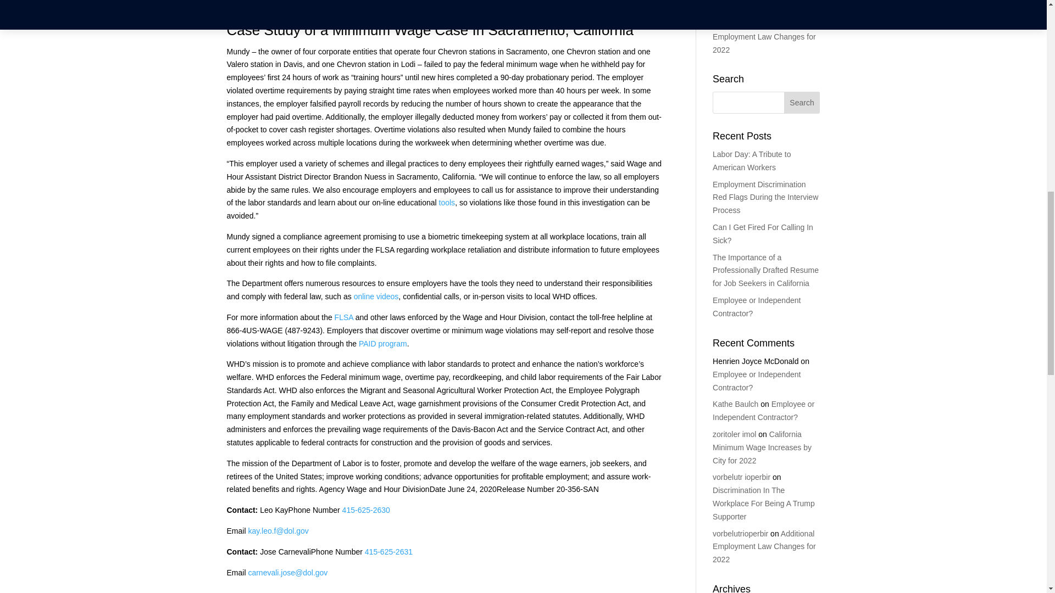 The image size is (1055, 593). Describe the element at coordinates (366, 510) in the screenshot. I see `415-625-2630` at that location.